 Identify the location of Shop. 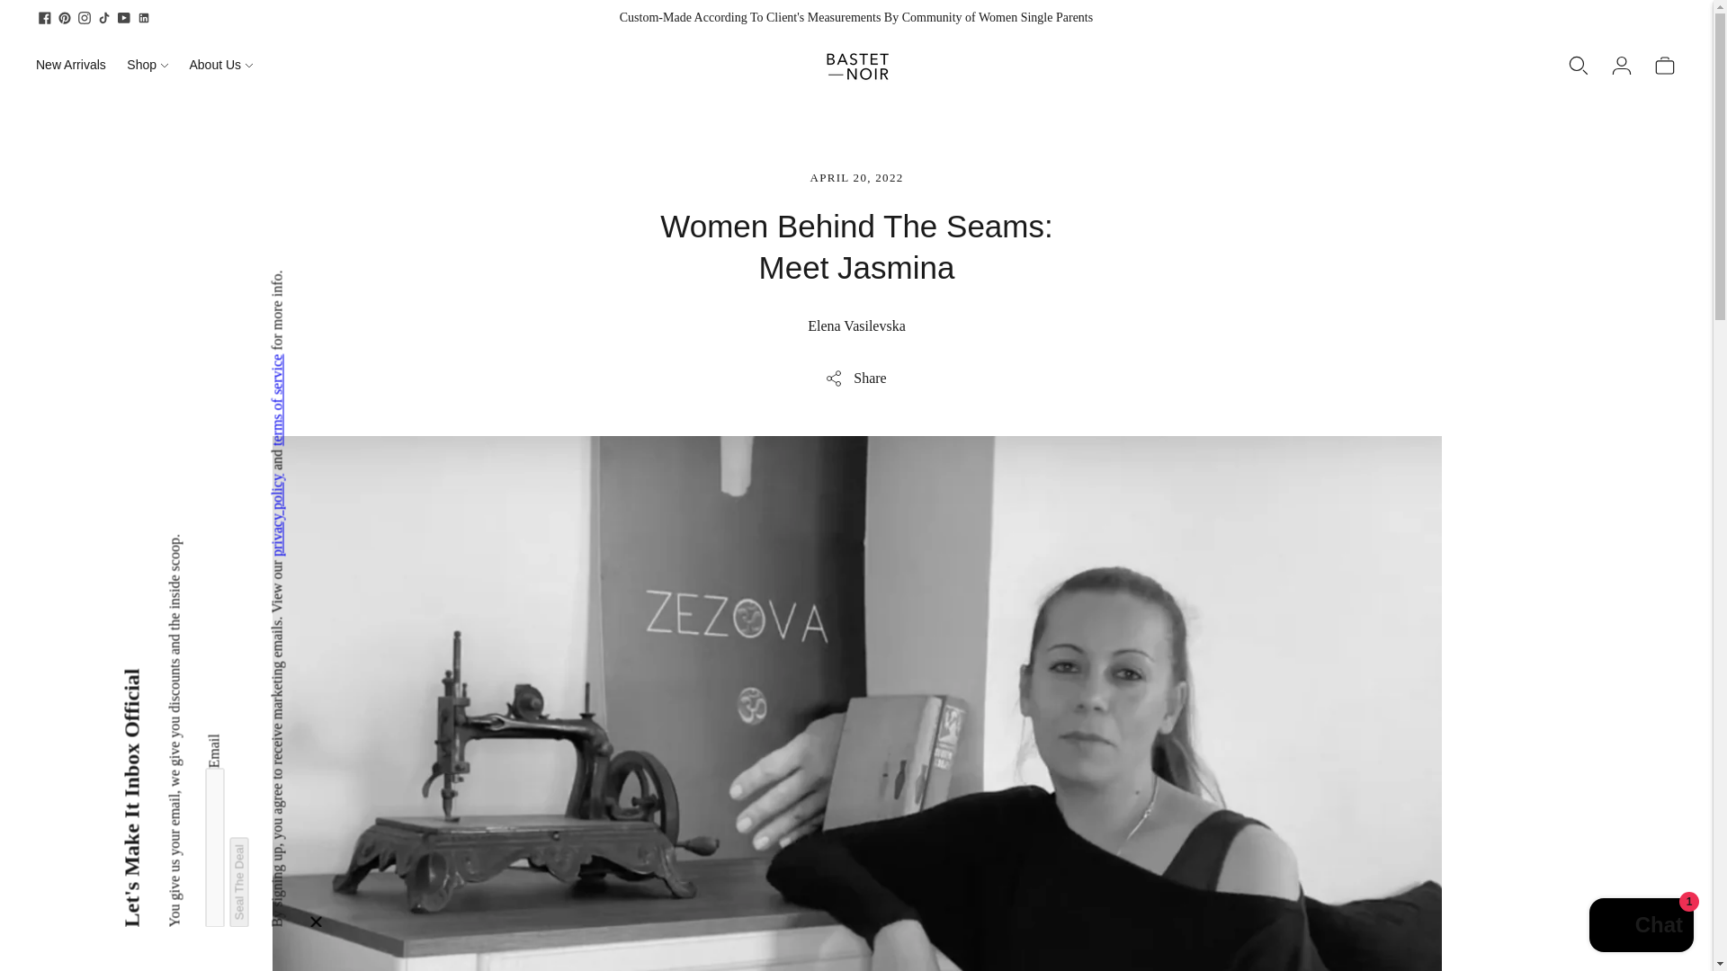
(147, 64).